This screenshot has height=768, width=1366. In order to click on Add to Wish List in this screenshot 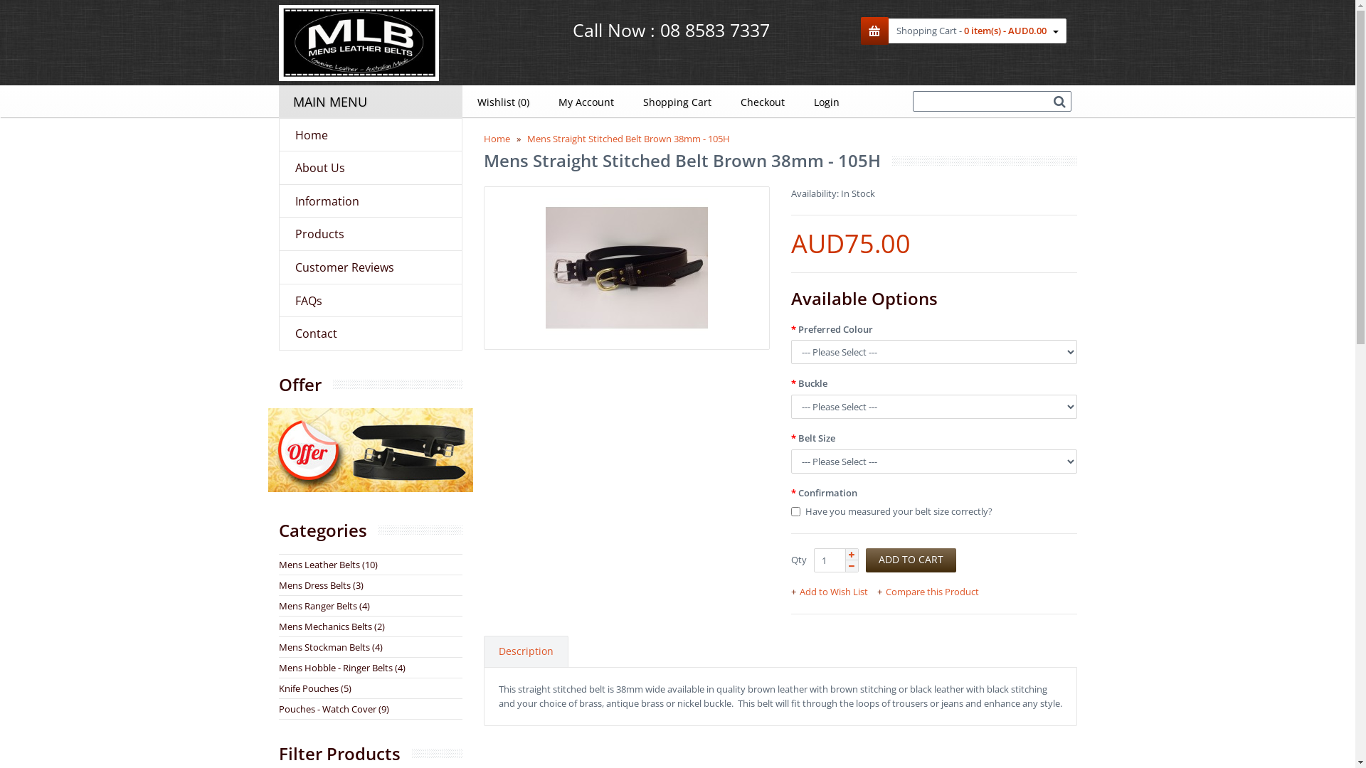, I will do `click(833, 592)`.